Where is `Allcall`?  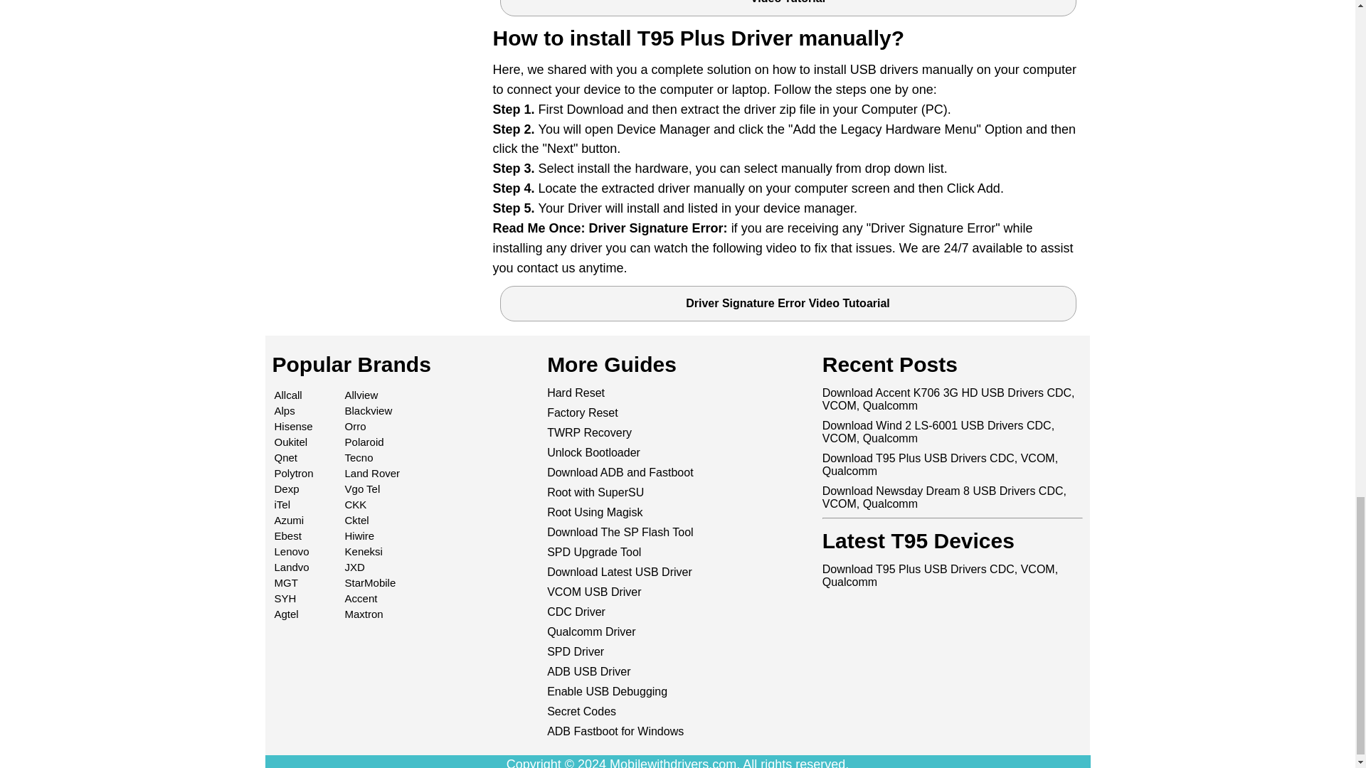 Allcall is located at coordinates (287, 394).